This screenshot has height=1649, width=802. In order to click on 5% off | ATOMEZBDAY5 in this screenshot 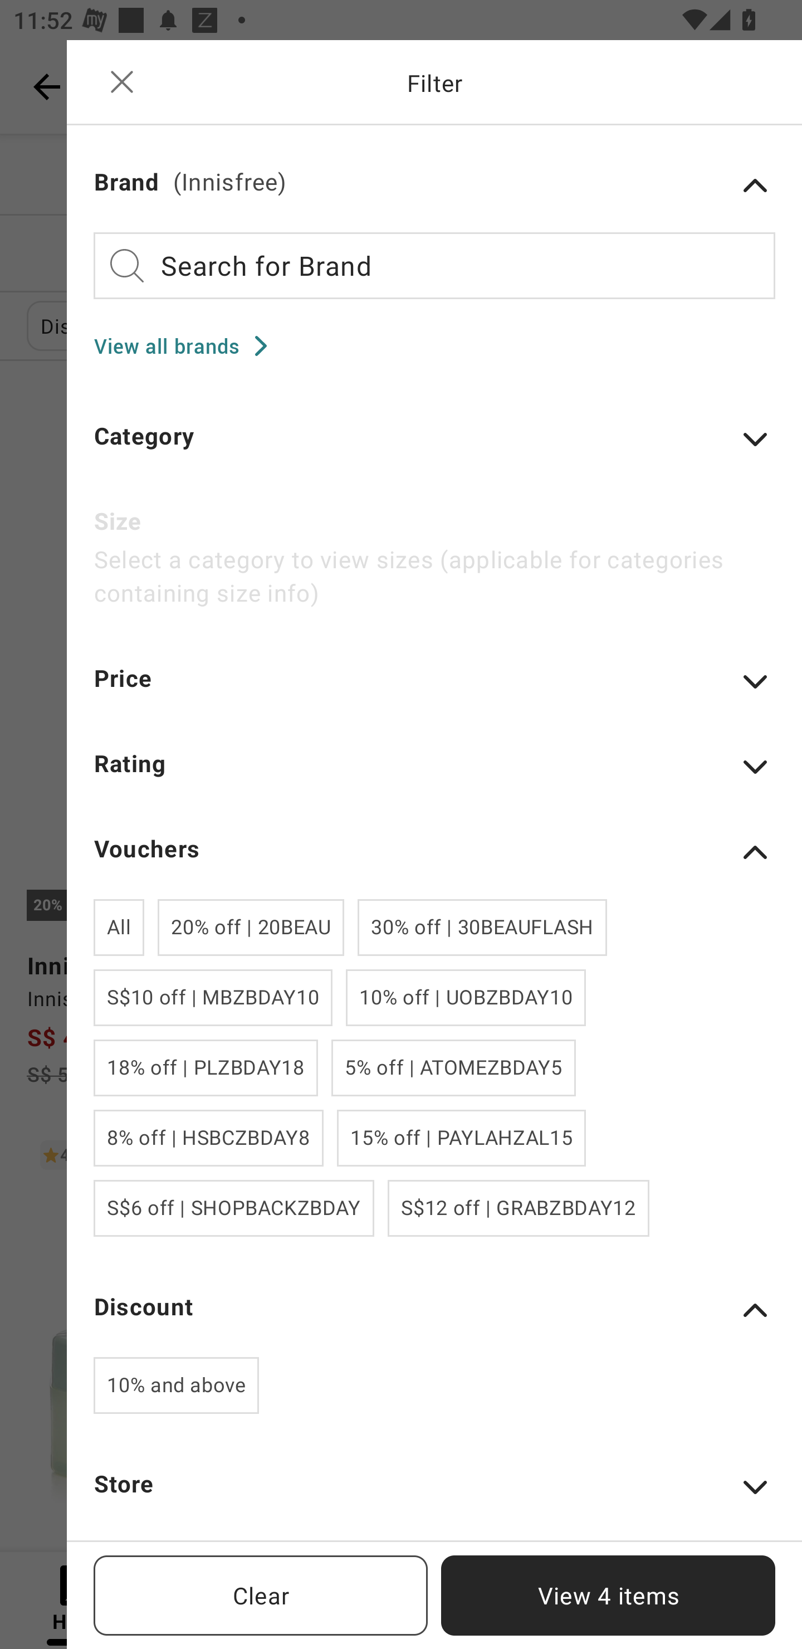, I will do `click(453, 1067)`.